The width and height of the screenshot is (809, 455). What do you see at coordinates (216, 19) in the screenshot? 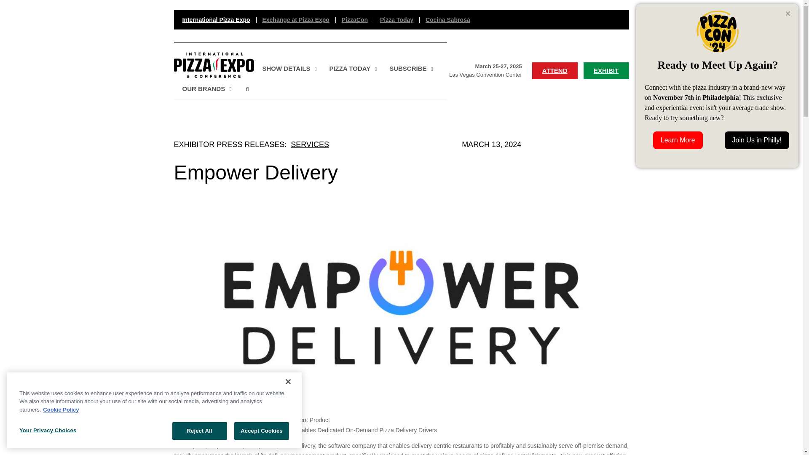
I see `Exchange at Pizza Expo` at bounding box center [216, 19].